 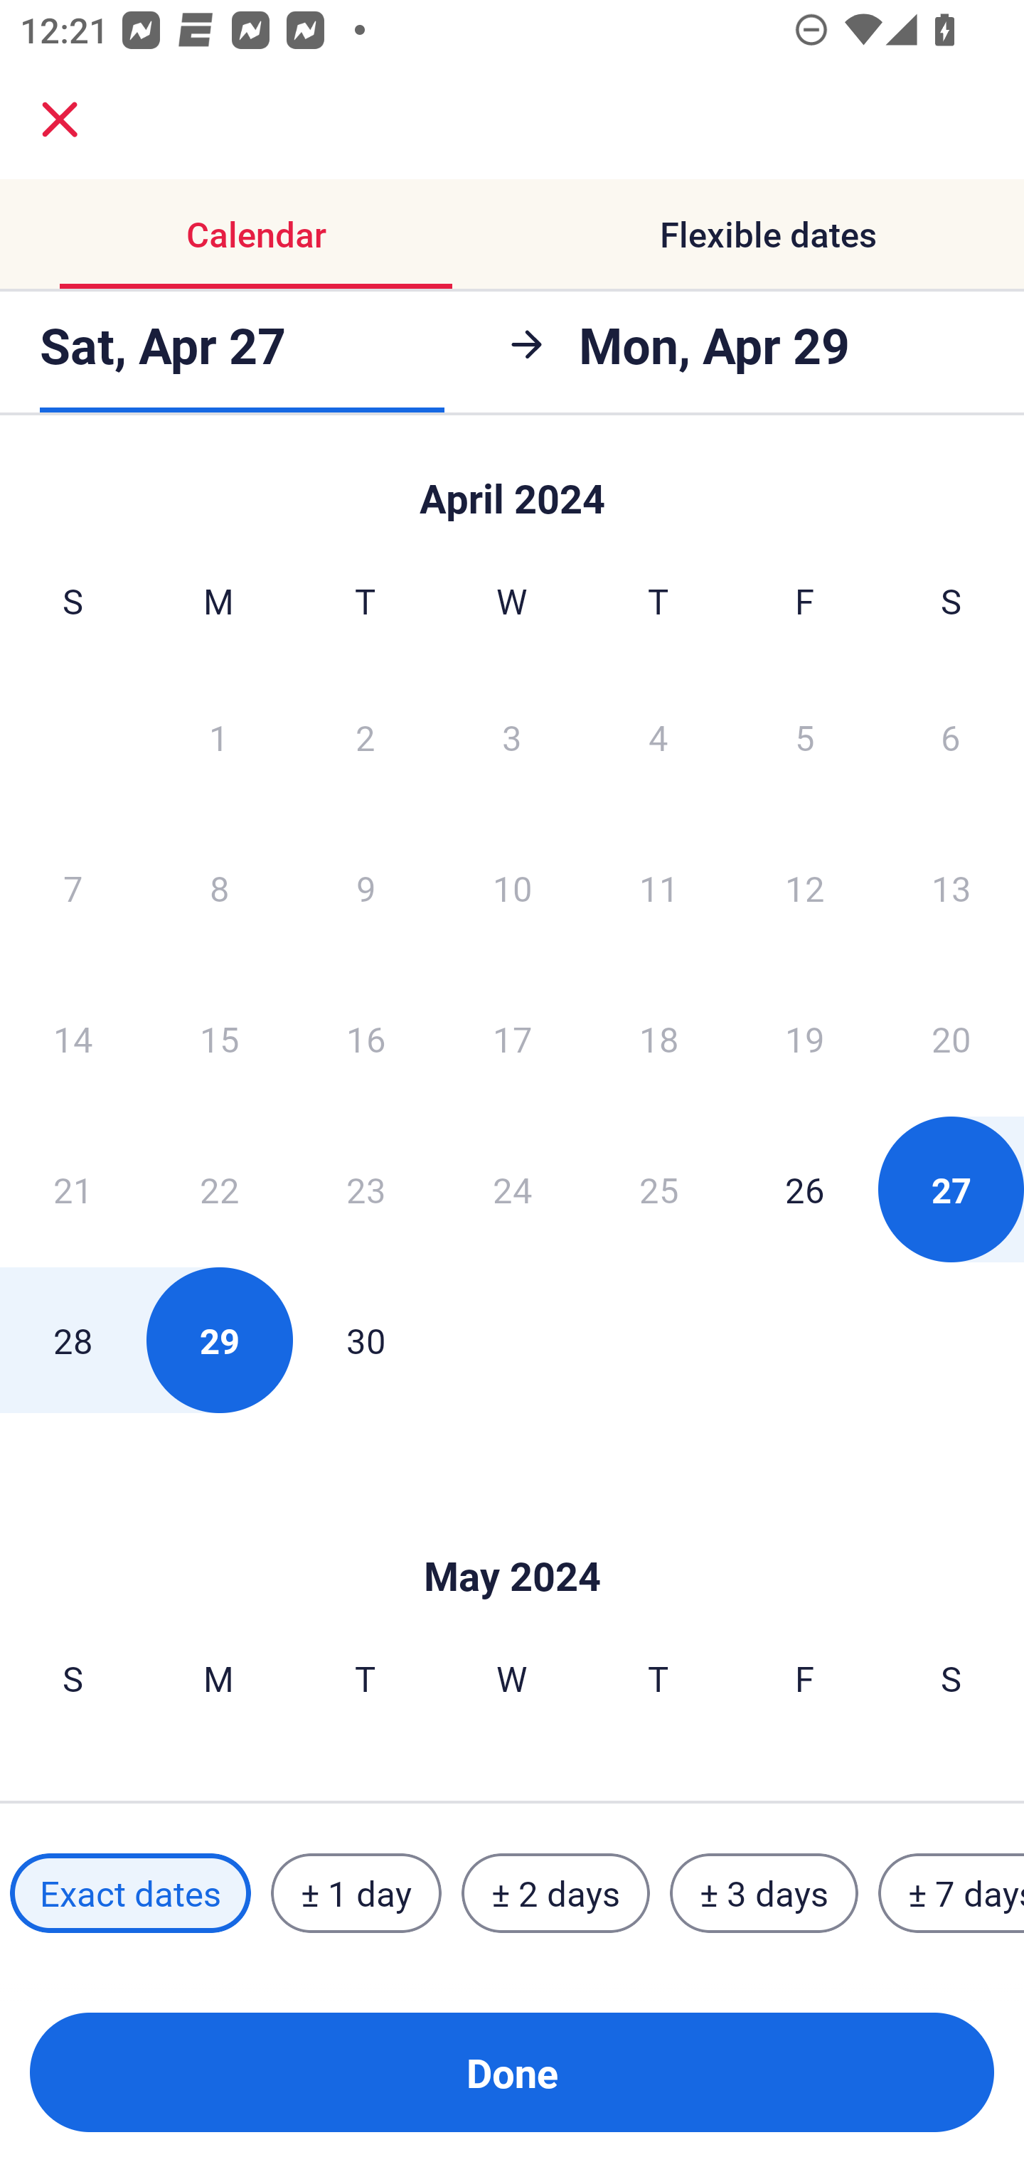 What do you see at coordinates (366, 888) in the screenshot?
I see `9 Tuesday, April 9, 2024` at bounding box center [366, 888].